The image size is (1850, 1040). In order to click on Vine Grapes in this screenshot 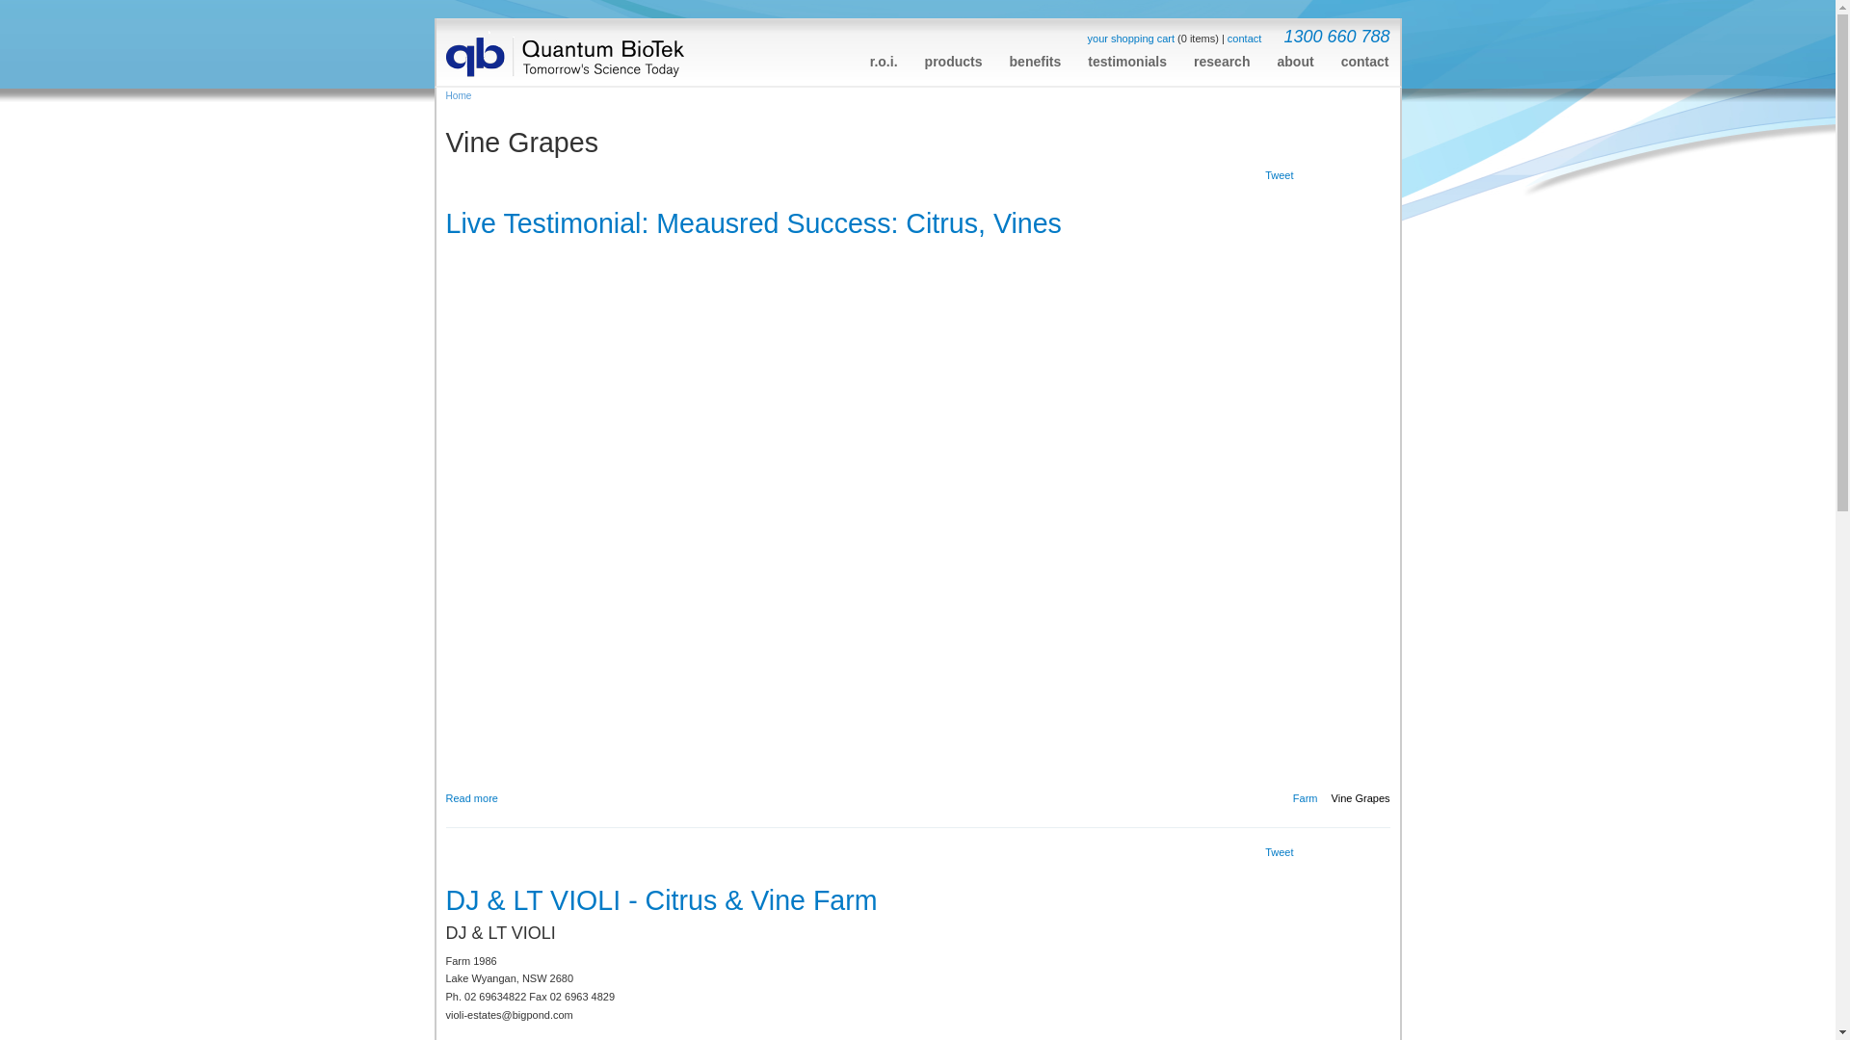, I will do `click(1361, 798)`.